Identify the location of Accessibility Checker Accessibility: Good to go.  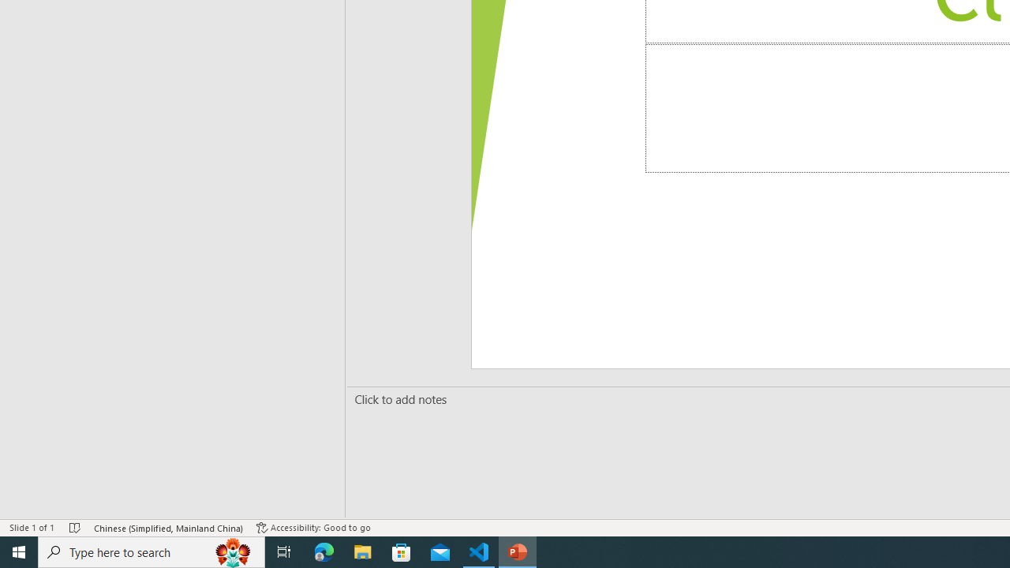
(313, 527).